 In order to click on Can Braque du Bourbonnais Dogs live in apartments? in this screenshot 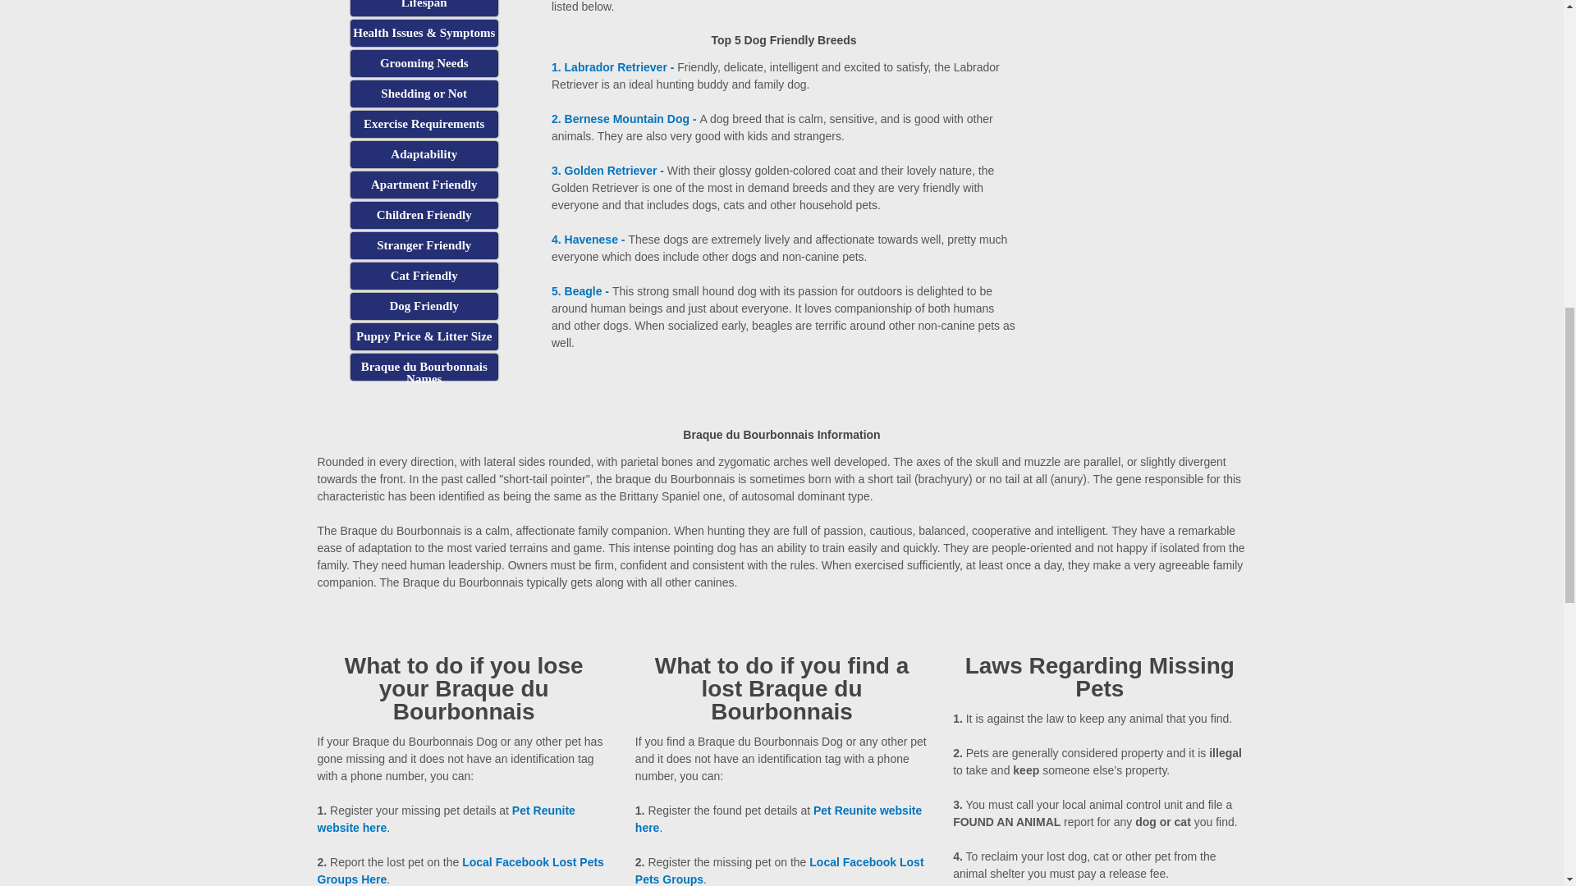, I will do `click(424, 185)`.